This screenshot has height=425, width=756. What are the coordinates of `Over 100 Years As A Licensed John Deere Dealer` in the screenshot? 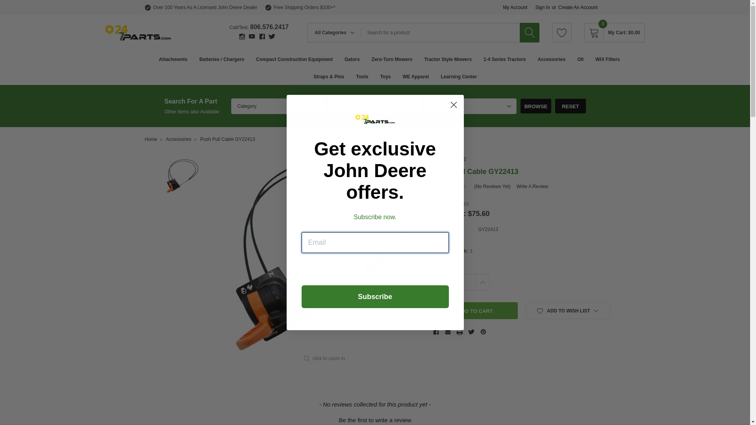 It's located at (206, 7).